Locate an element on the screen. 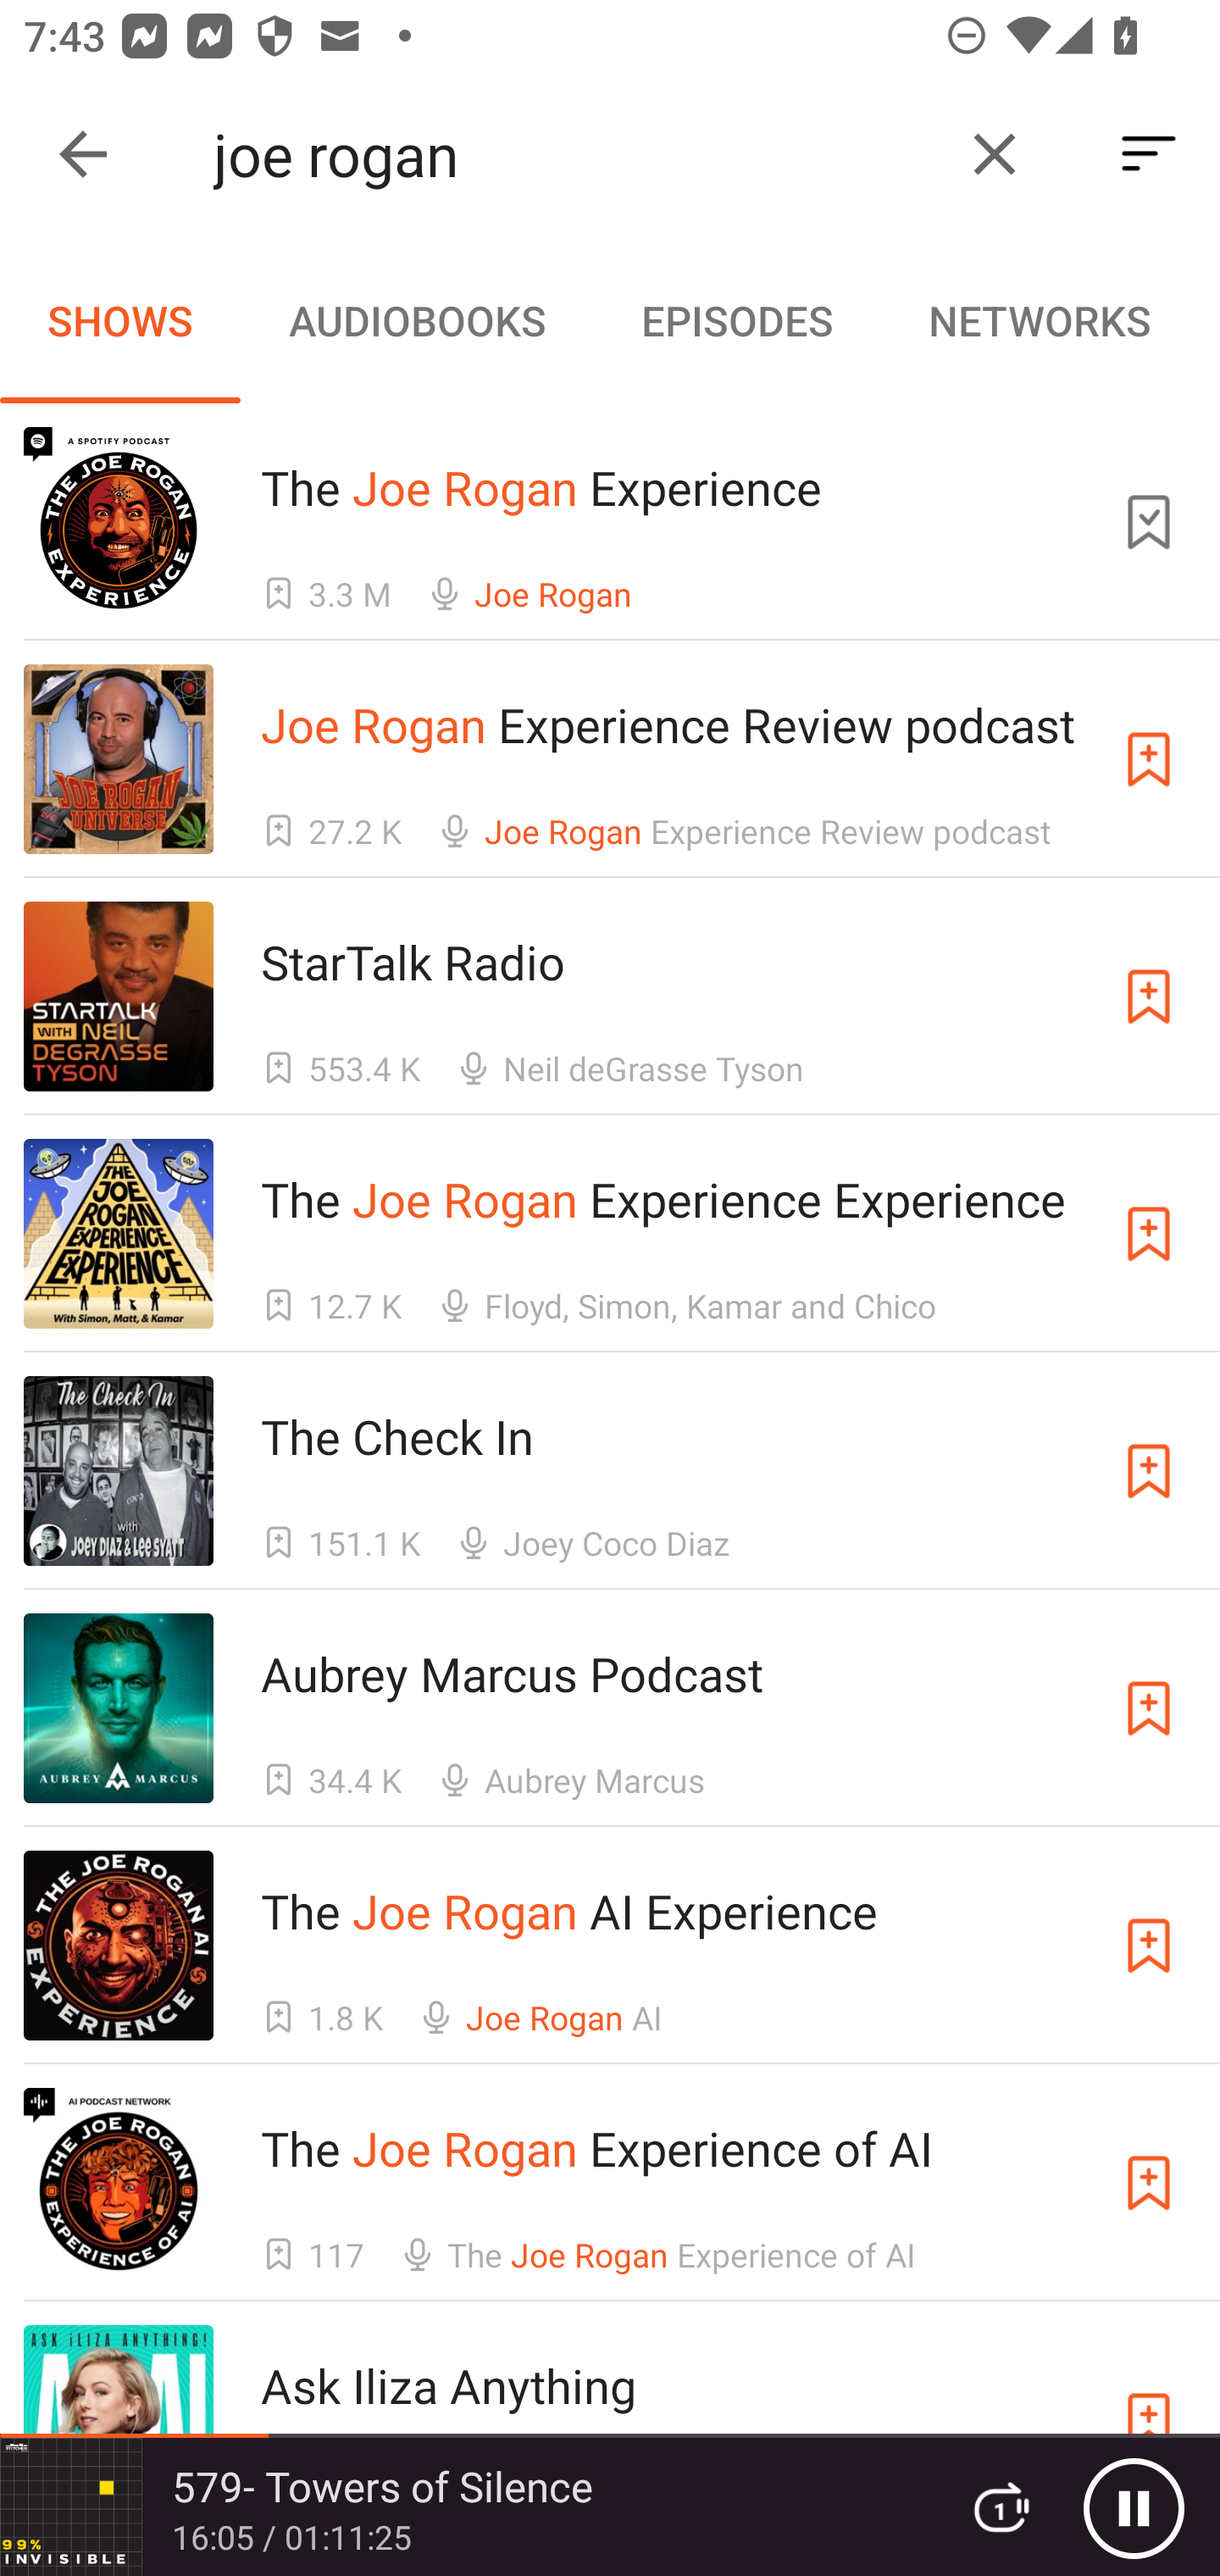 The image size is (1220, 2576). Subscribe is located at coordinates (1149, 759).